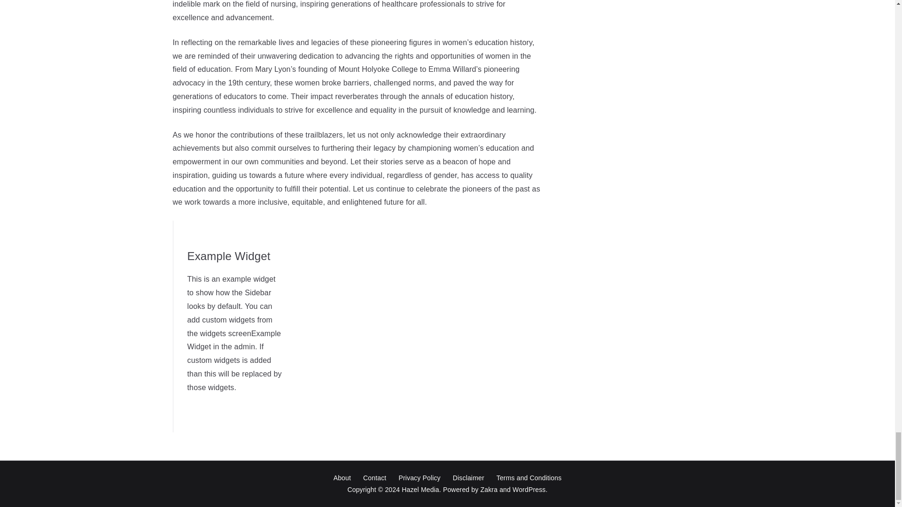  What do you see at coordinates (420, 489) in the screenshot?
I see `Hazel Media` at bounding box center [420, 489].